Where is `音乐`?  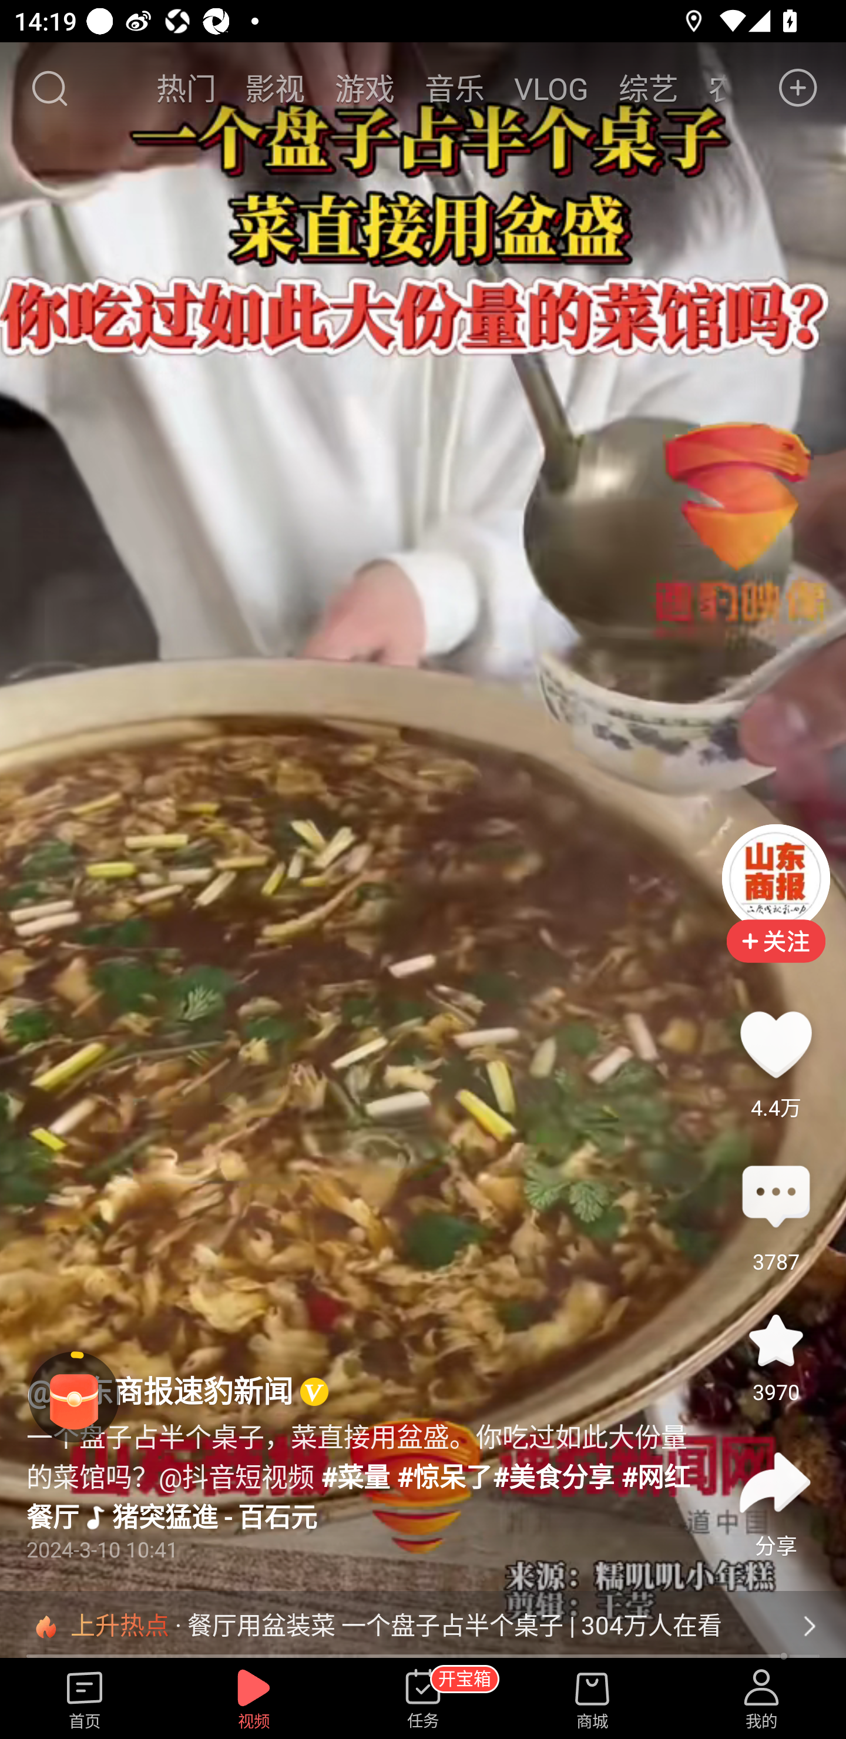
音乐 is located at coordinates (455, 88).